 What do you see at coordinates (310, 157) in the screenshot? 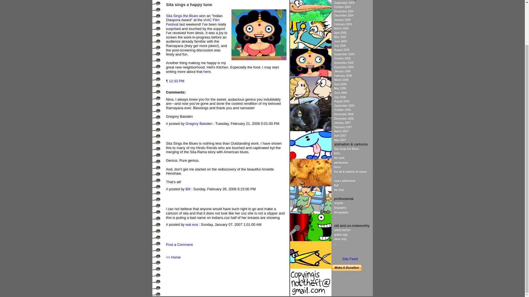
I see `Fetch!` at bounding box center [310, 157].